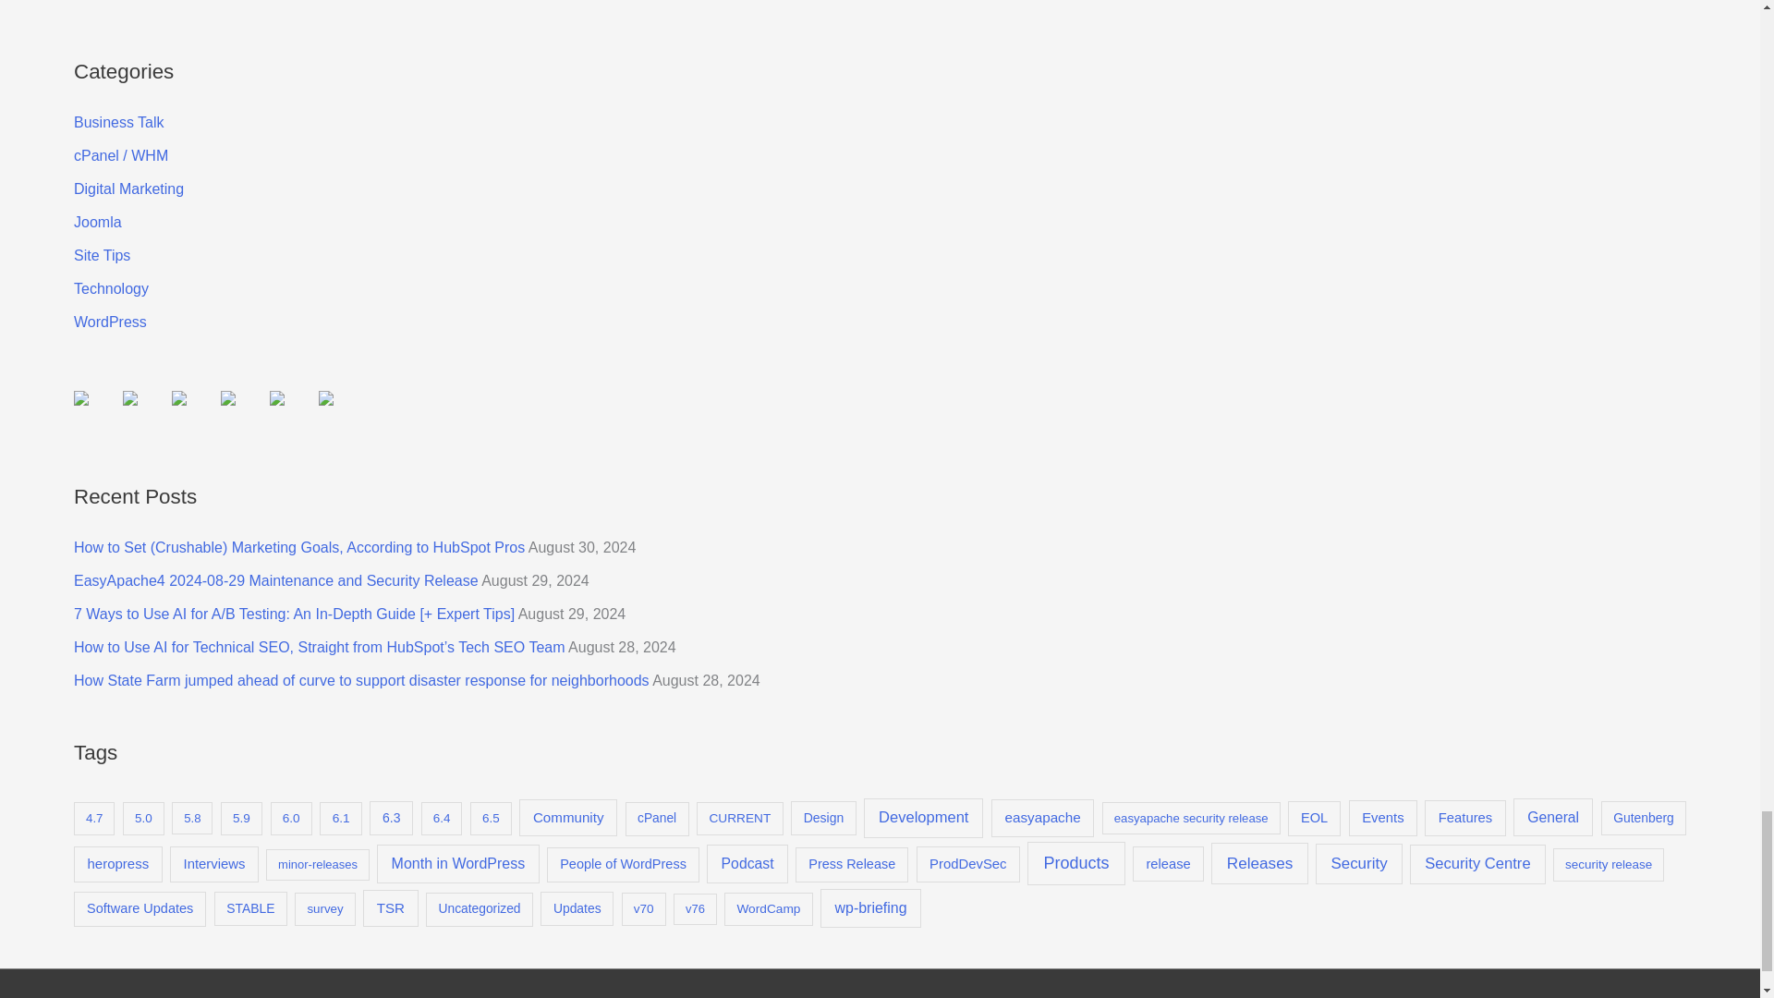 The height and width of the screenshot is (998, 1774). I want to click on Share on Twitter, so click(144, 412).